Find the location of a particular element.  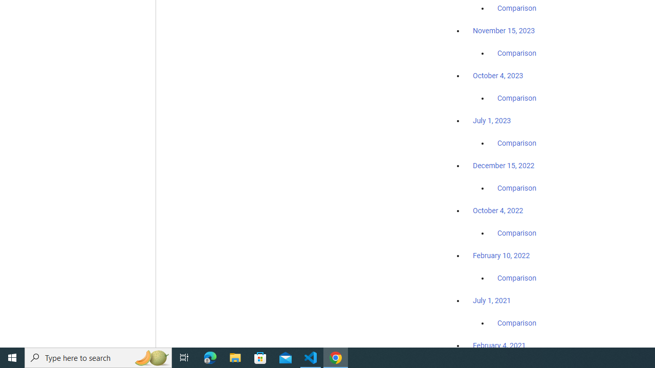

November 15, 2023 is located at coordinates (504, 31).